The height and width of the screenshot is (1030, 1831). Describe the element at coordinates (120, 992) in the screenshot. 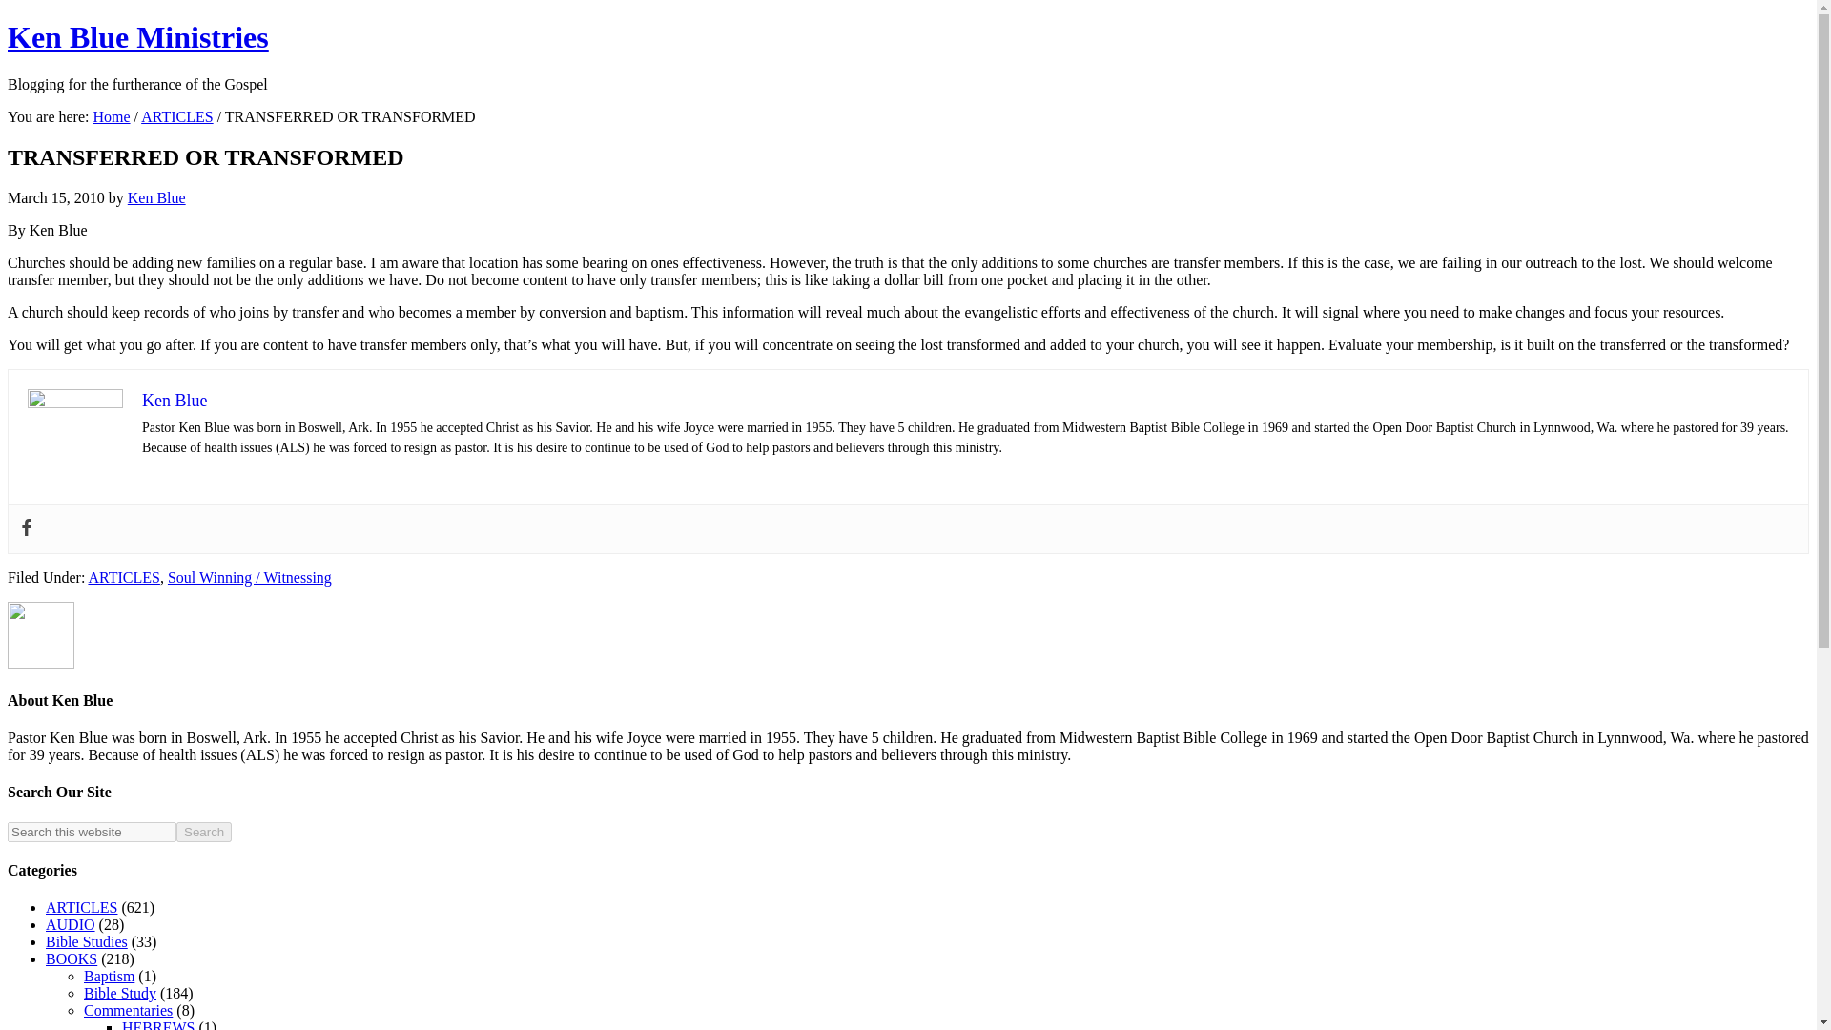

I see `Bible Study` at that location.